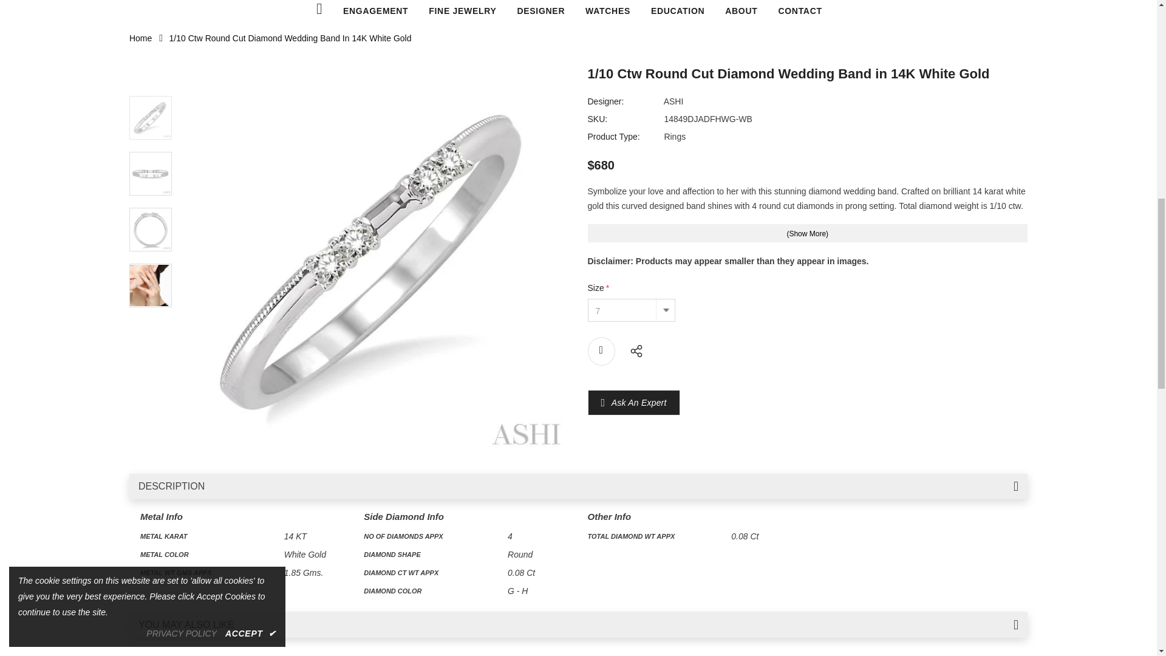  Describe the element at coordinates (540, 11) in the screenshot. I see `DESIGNER` at that location.